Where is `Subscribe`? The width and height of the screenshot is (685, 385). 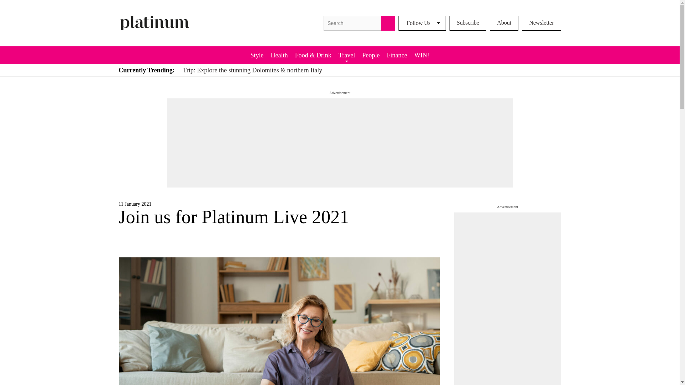
Subscribe is located at coordinates (468, 23).